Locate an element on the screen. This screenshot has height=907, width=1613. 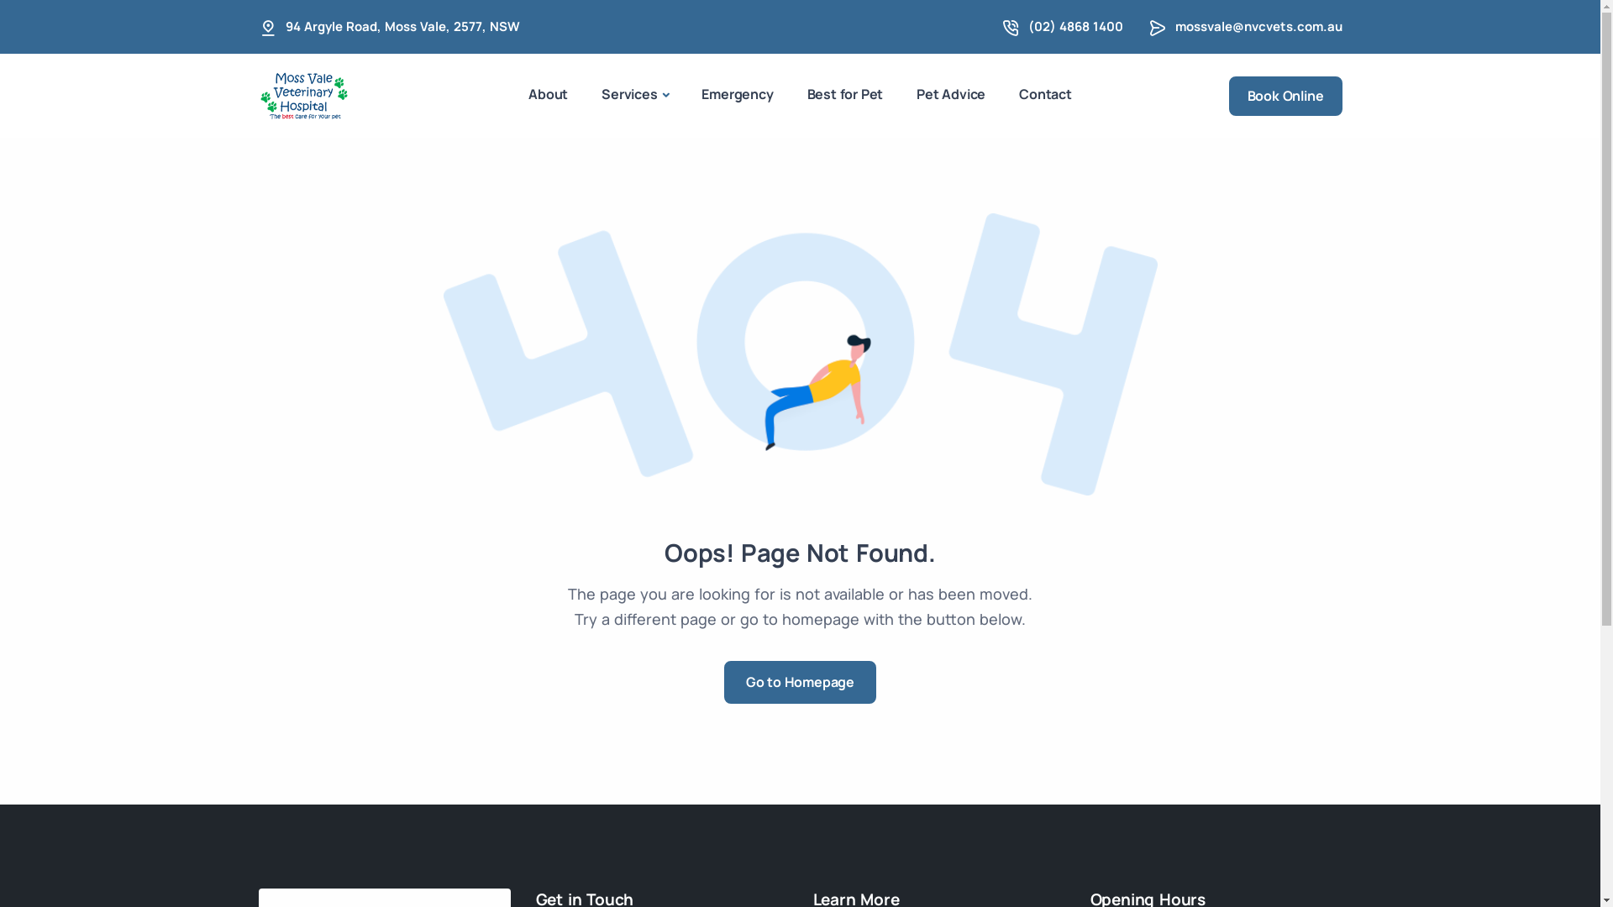
Services is located at coordinates (635, 96).